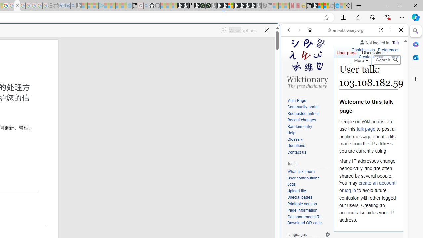 This screenshot has height=238, width=423. I want to click on Play Cave FRVR in your browser | Games from Microsoft Start, so click(219, 6).